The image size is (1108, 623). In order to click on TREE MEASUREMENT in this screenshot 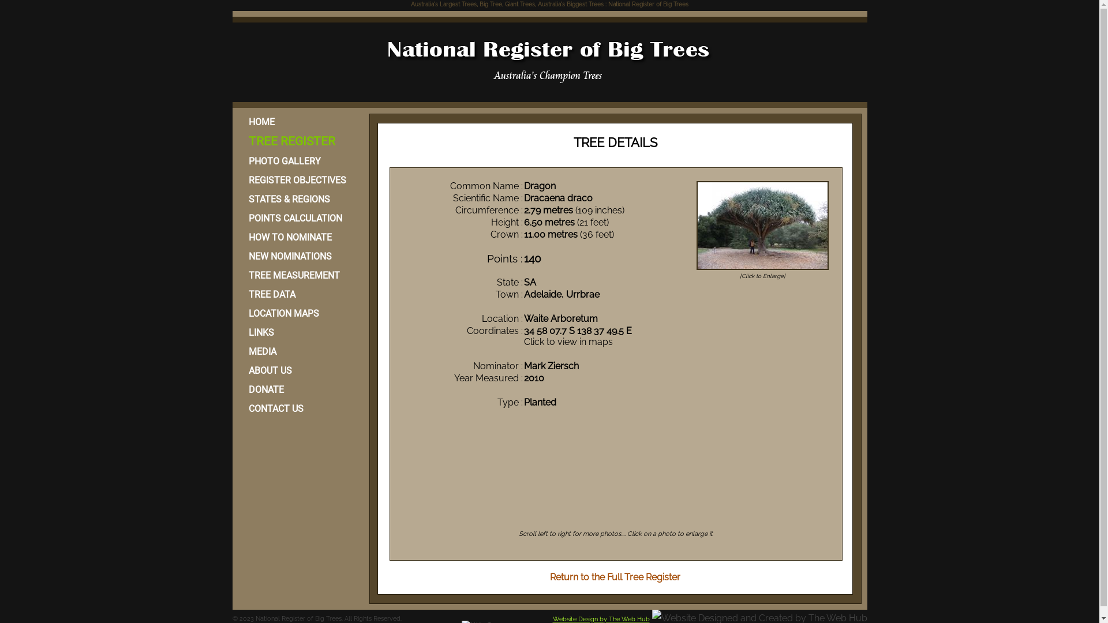, I will do `click(299, 276)`.